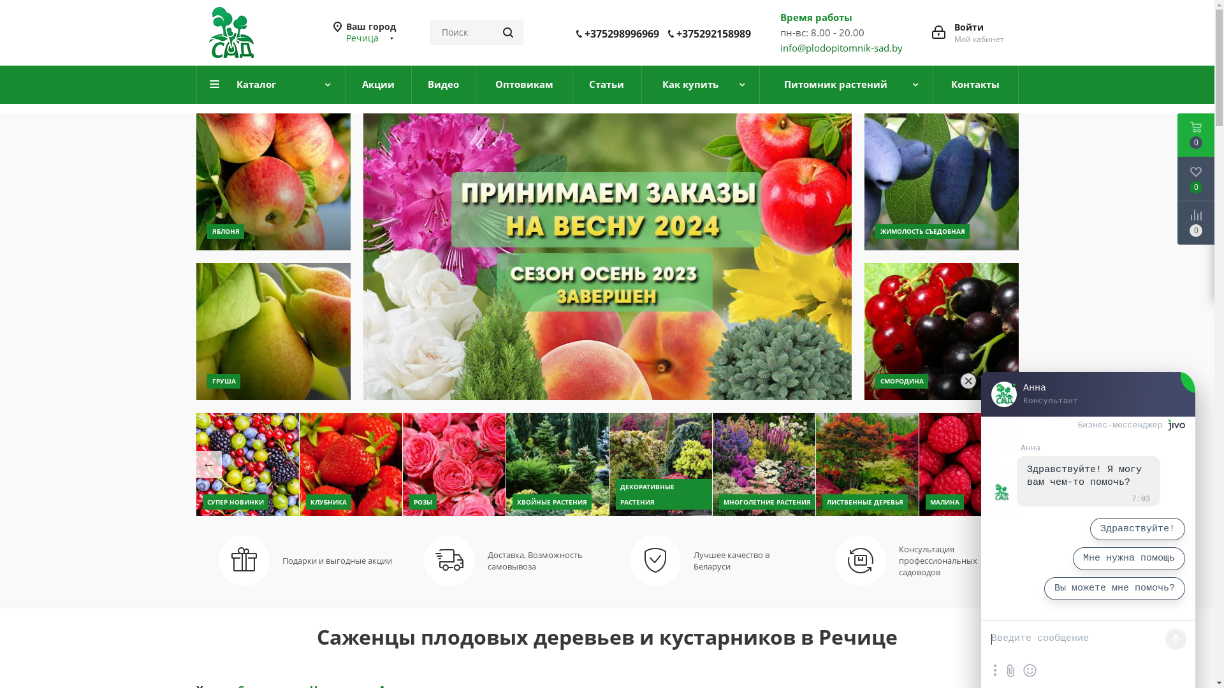 The image size is (1224, 688). I want to click on +375298996969, so click(621, 34).